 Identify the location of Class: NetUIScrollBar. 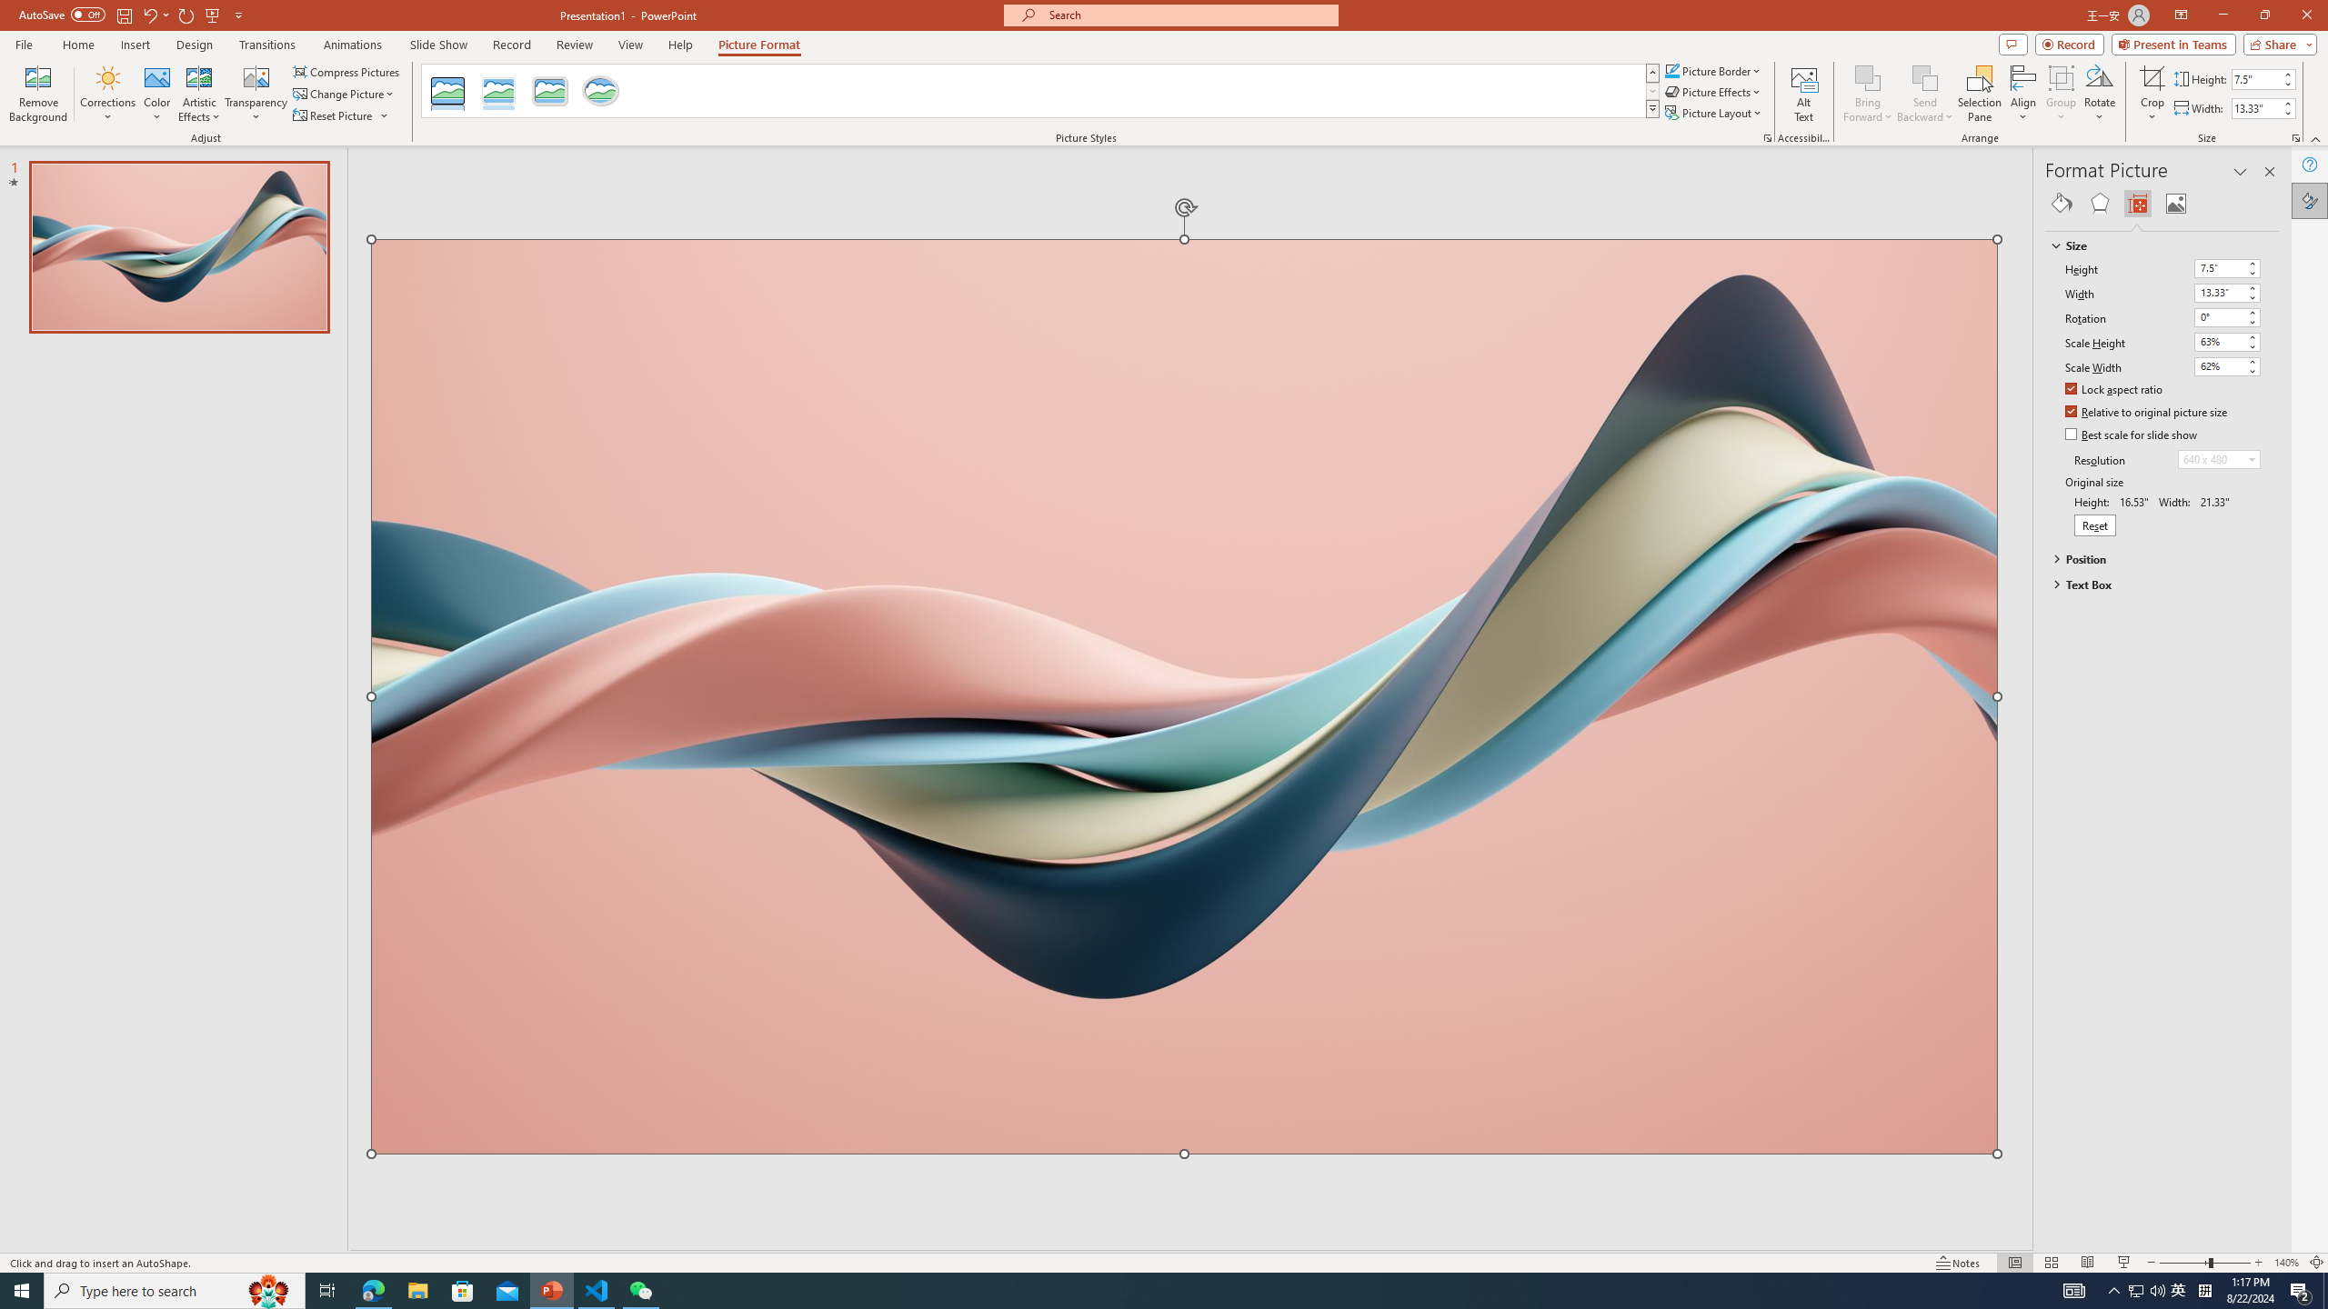
(2271, 735).